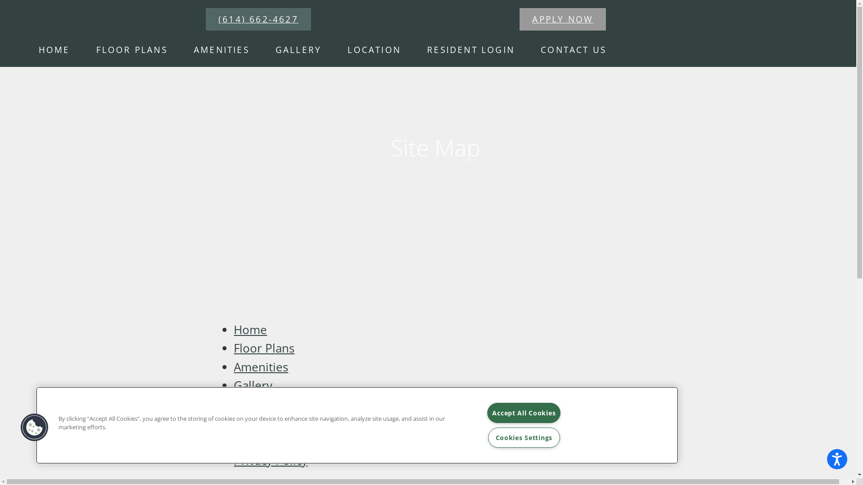  What do you see at coordinates (263, 442) in the screenshot?
I see `Contact Us` at bounding box center [263, 442].